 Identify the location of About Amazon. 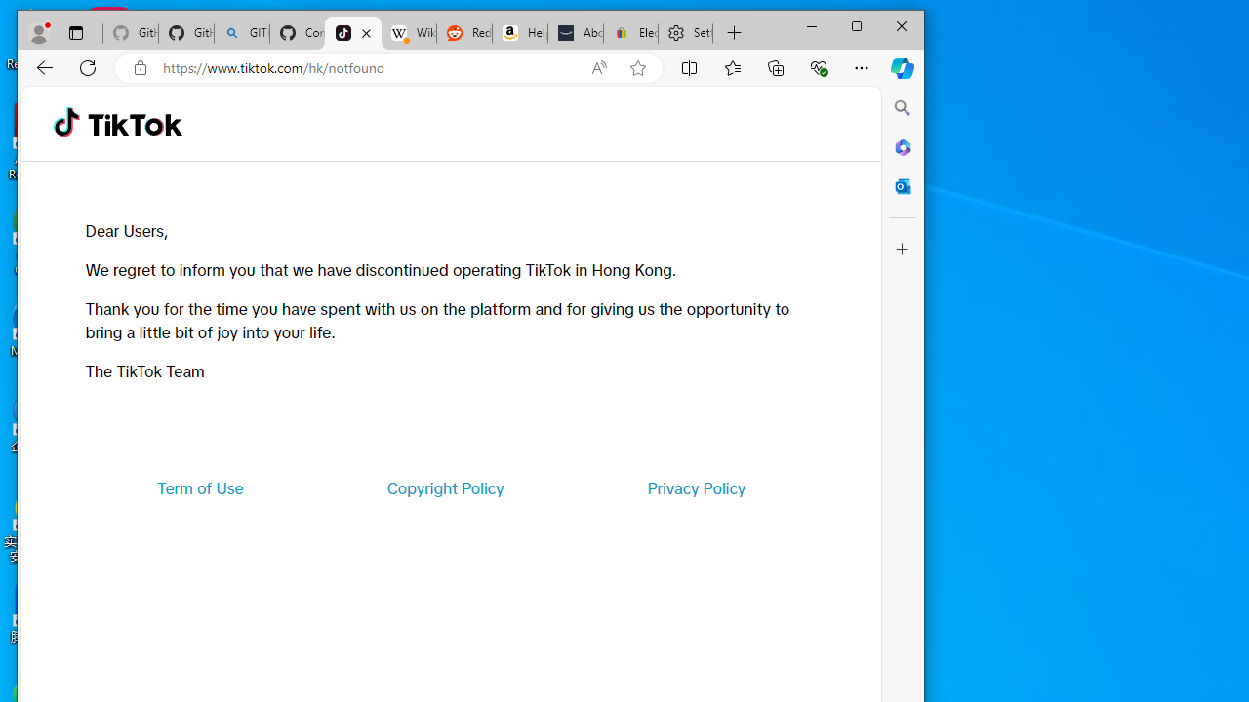
(576, 33).